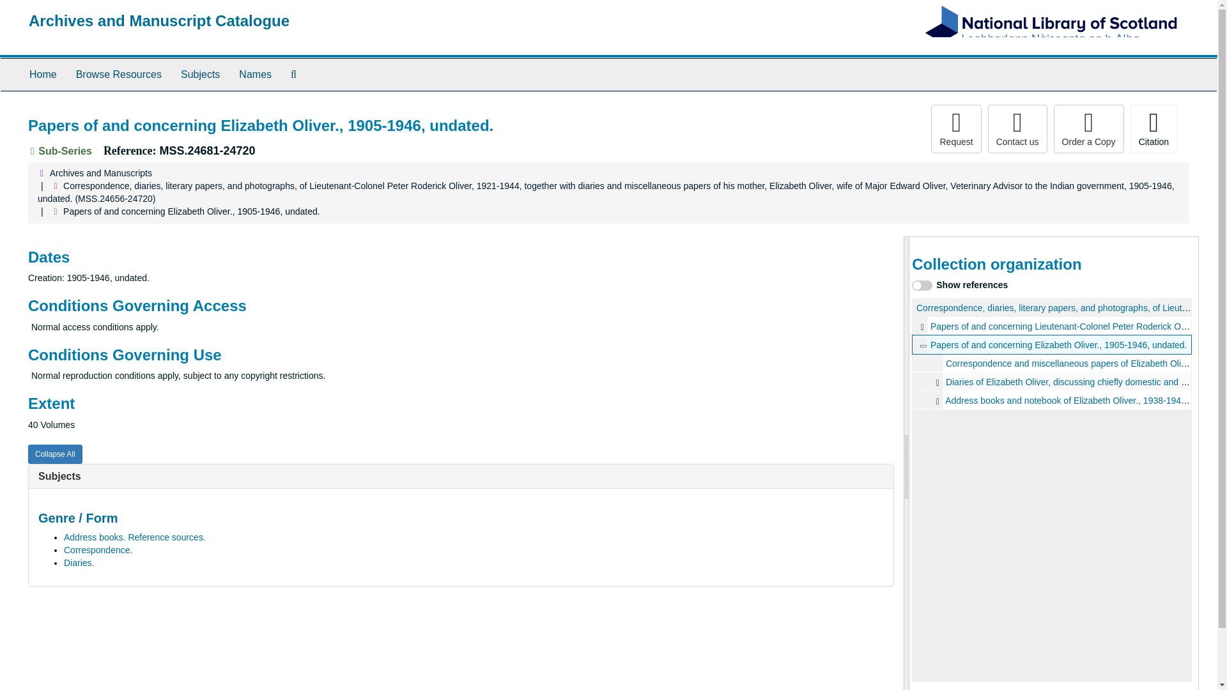  What do you see at coordinates (158, 20) in the screenshot?
I see `Archives and Manuscript Catalogue` at bounding box center [158, 20].